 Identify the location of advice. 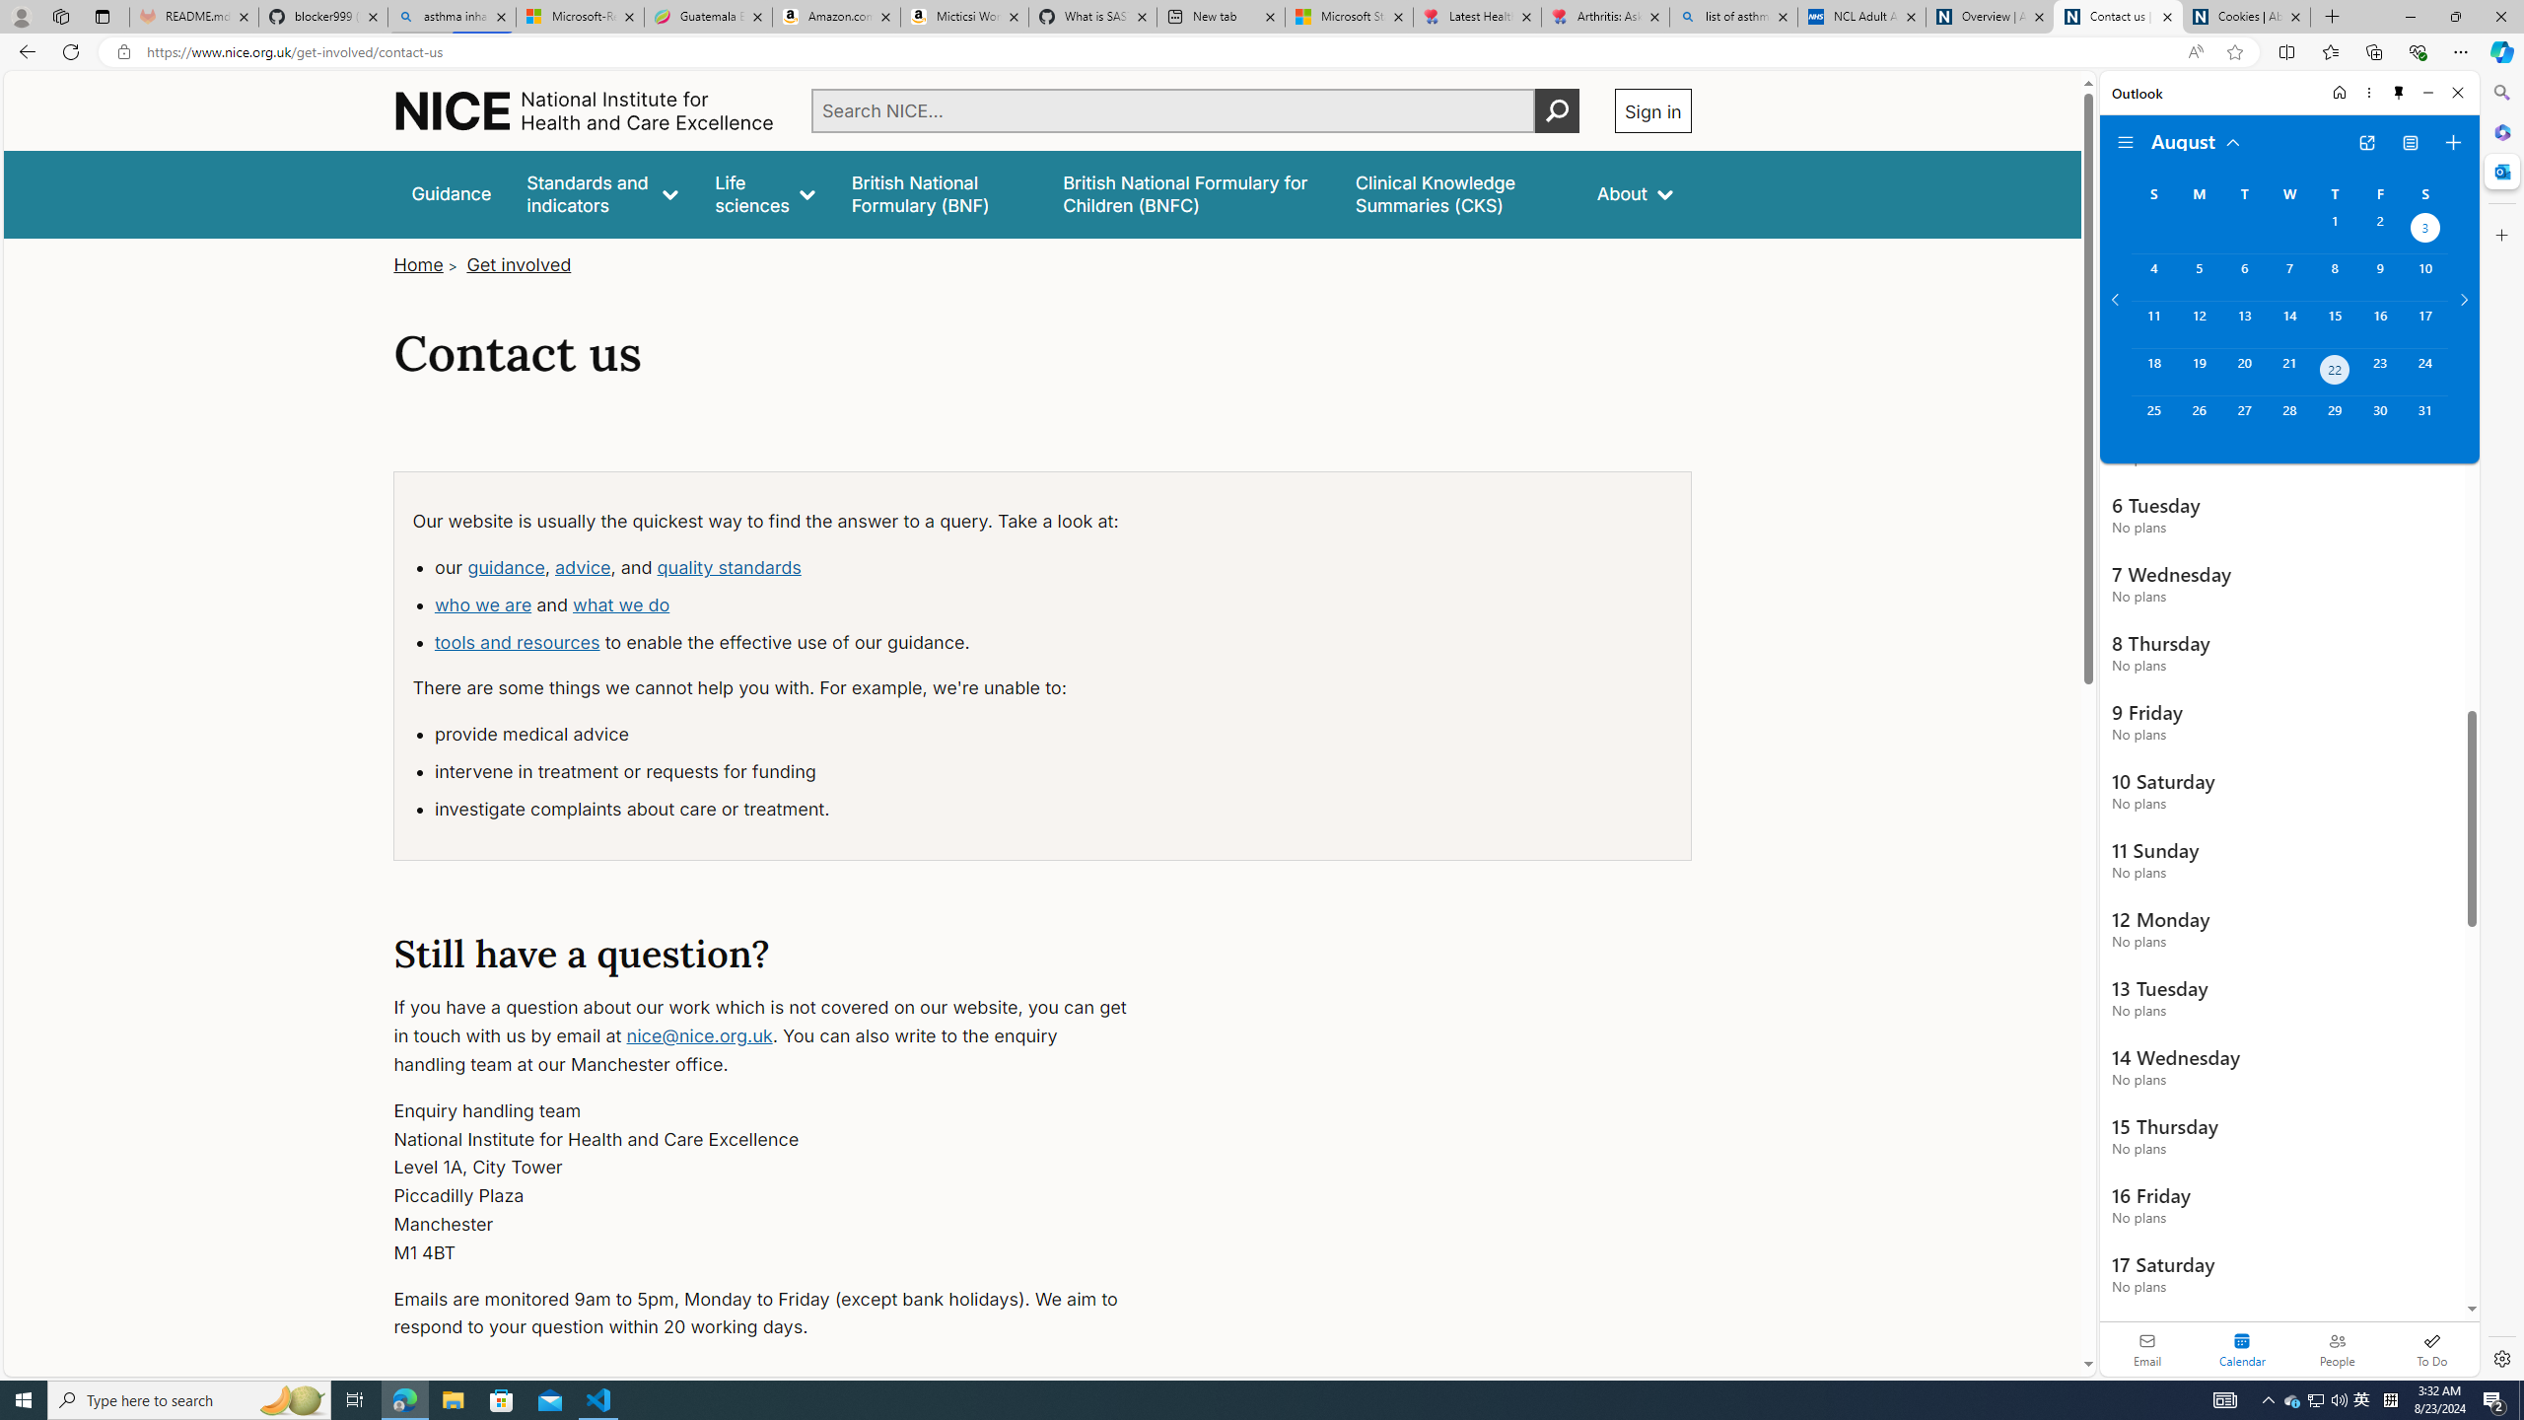
(583, 567).